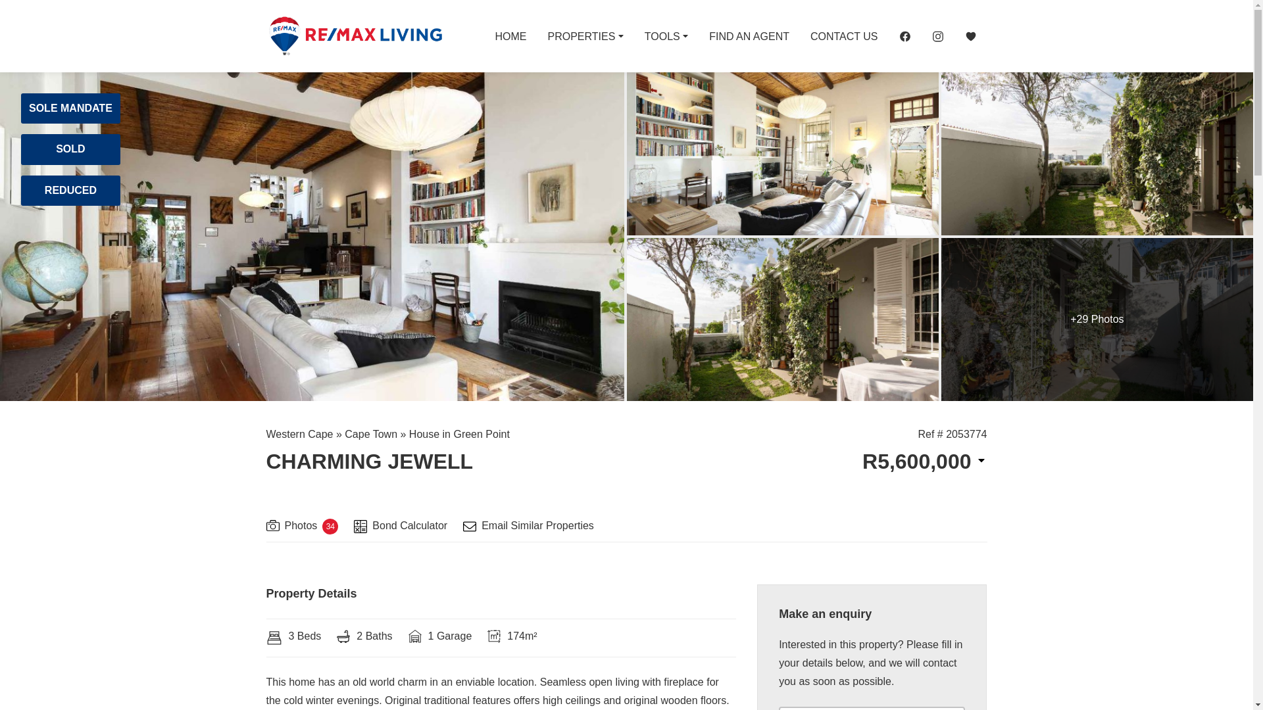 This screenshot has width=1263, height=710. Describe the element at coordinates (354, 35) in the screenshot. I see `Property for sale and to rent Cape Town` at that location.